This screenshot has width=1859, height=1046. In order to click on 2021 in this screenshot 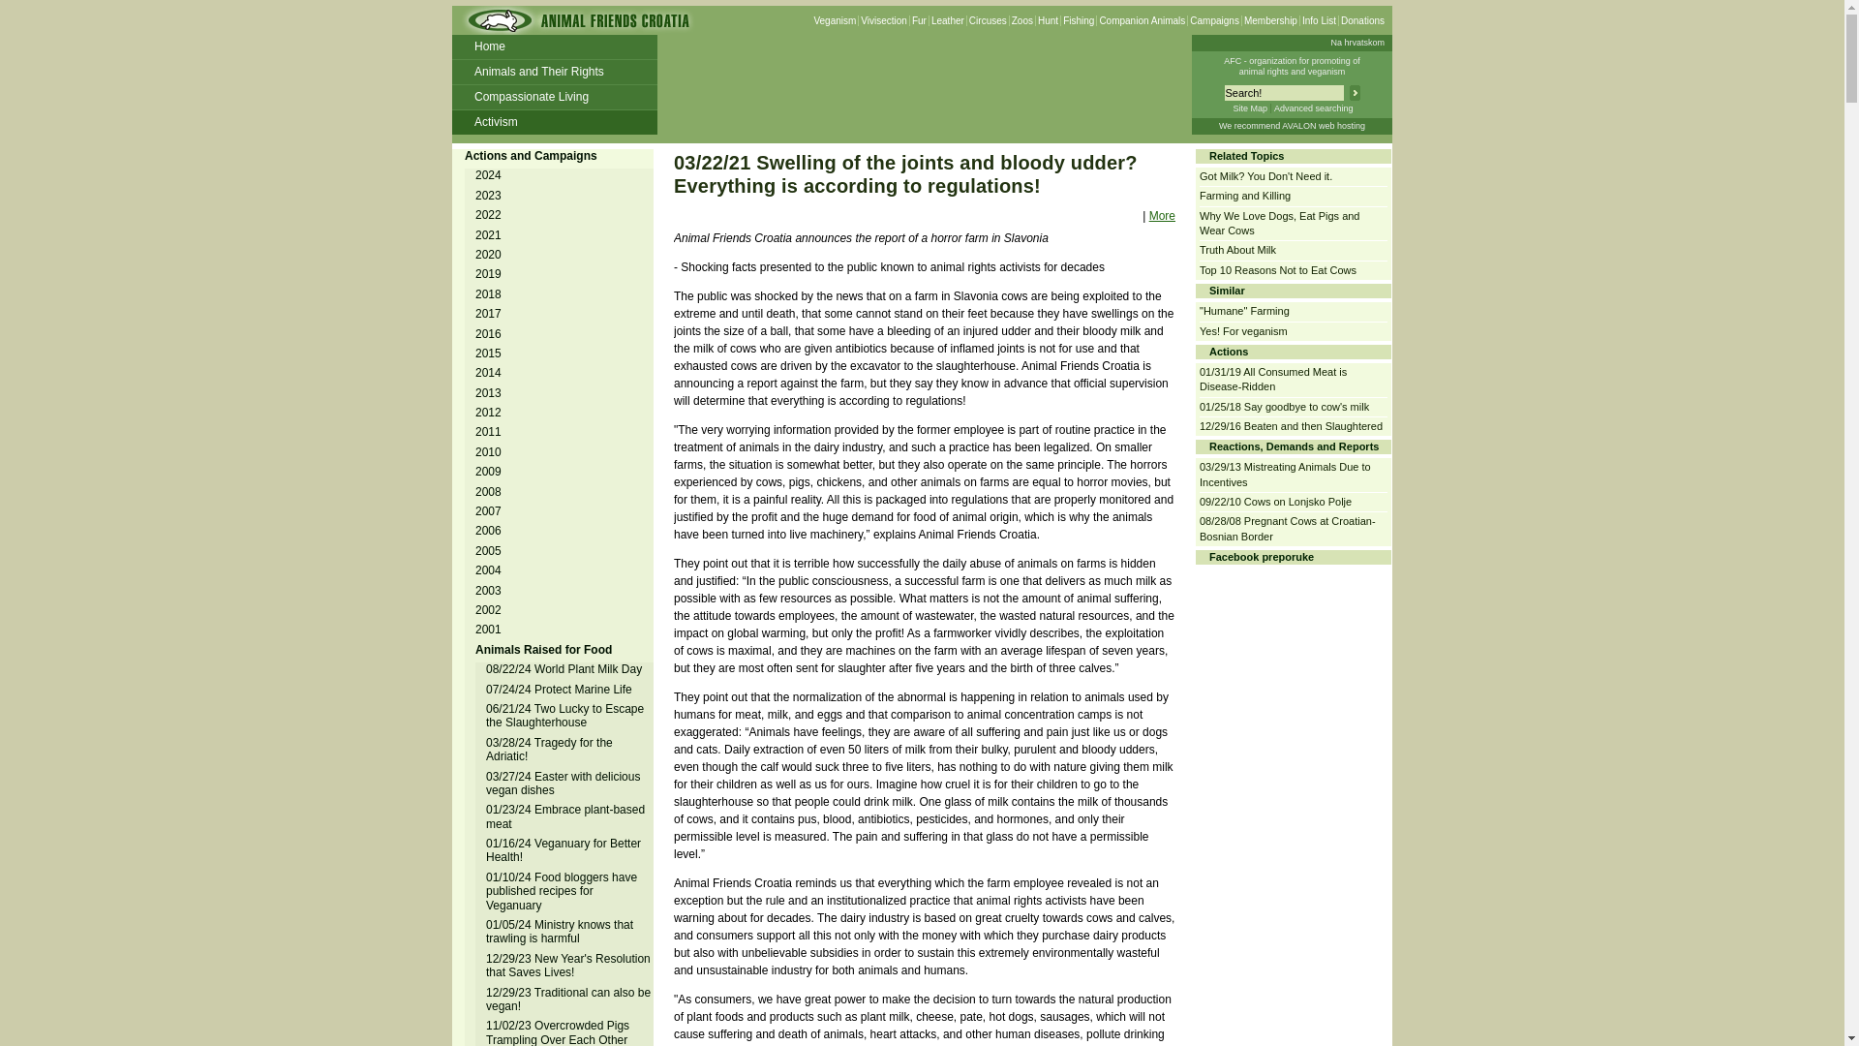, I will do `click(490, 234)`.